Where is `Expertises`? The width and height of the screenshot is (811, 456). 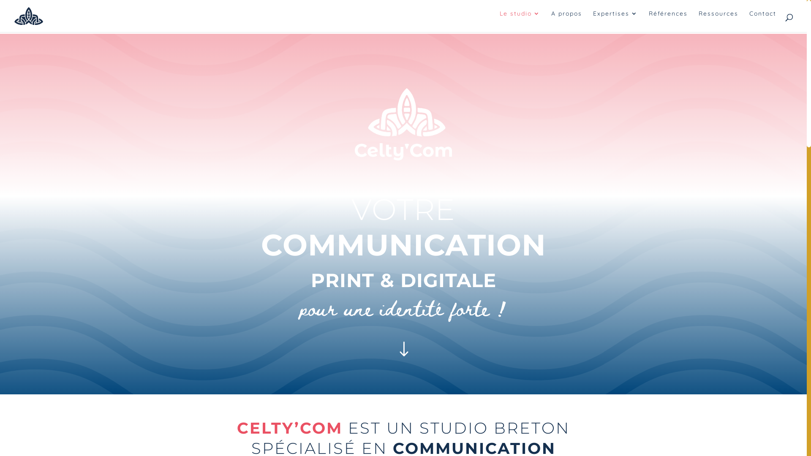
Expertises is located at coordinates (615, 20).